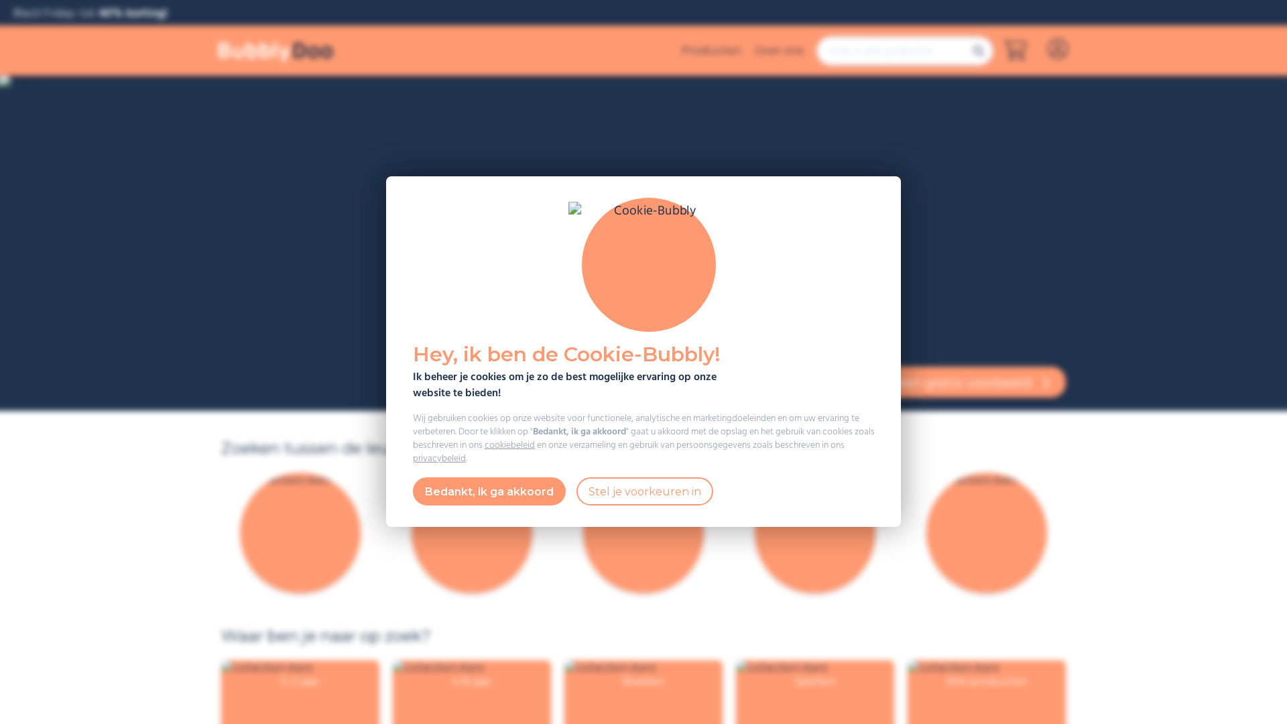 The width and height of the screenshot is (1287, 724). Describe the element at coordinates (440, 459) in the screenshot. I see `privacybeleid` at that location.